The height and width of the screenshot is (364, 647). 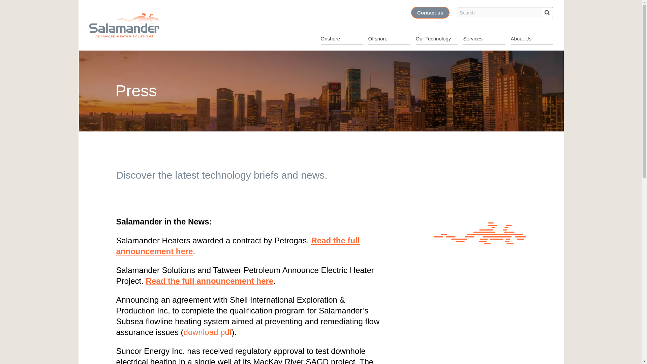 I want to click on About Us, so click(x=532, y=39).